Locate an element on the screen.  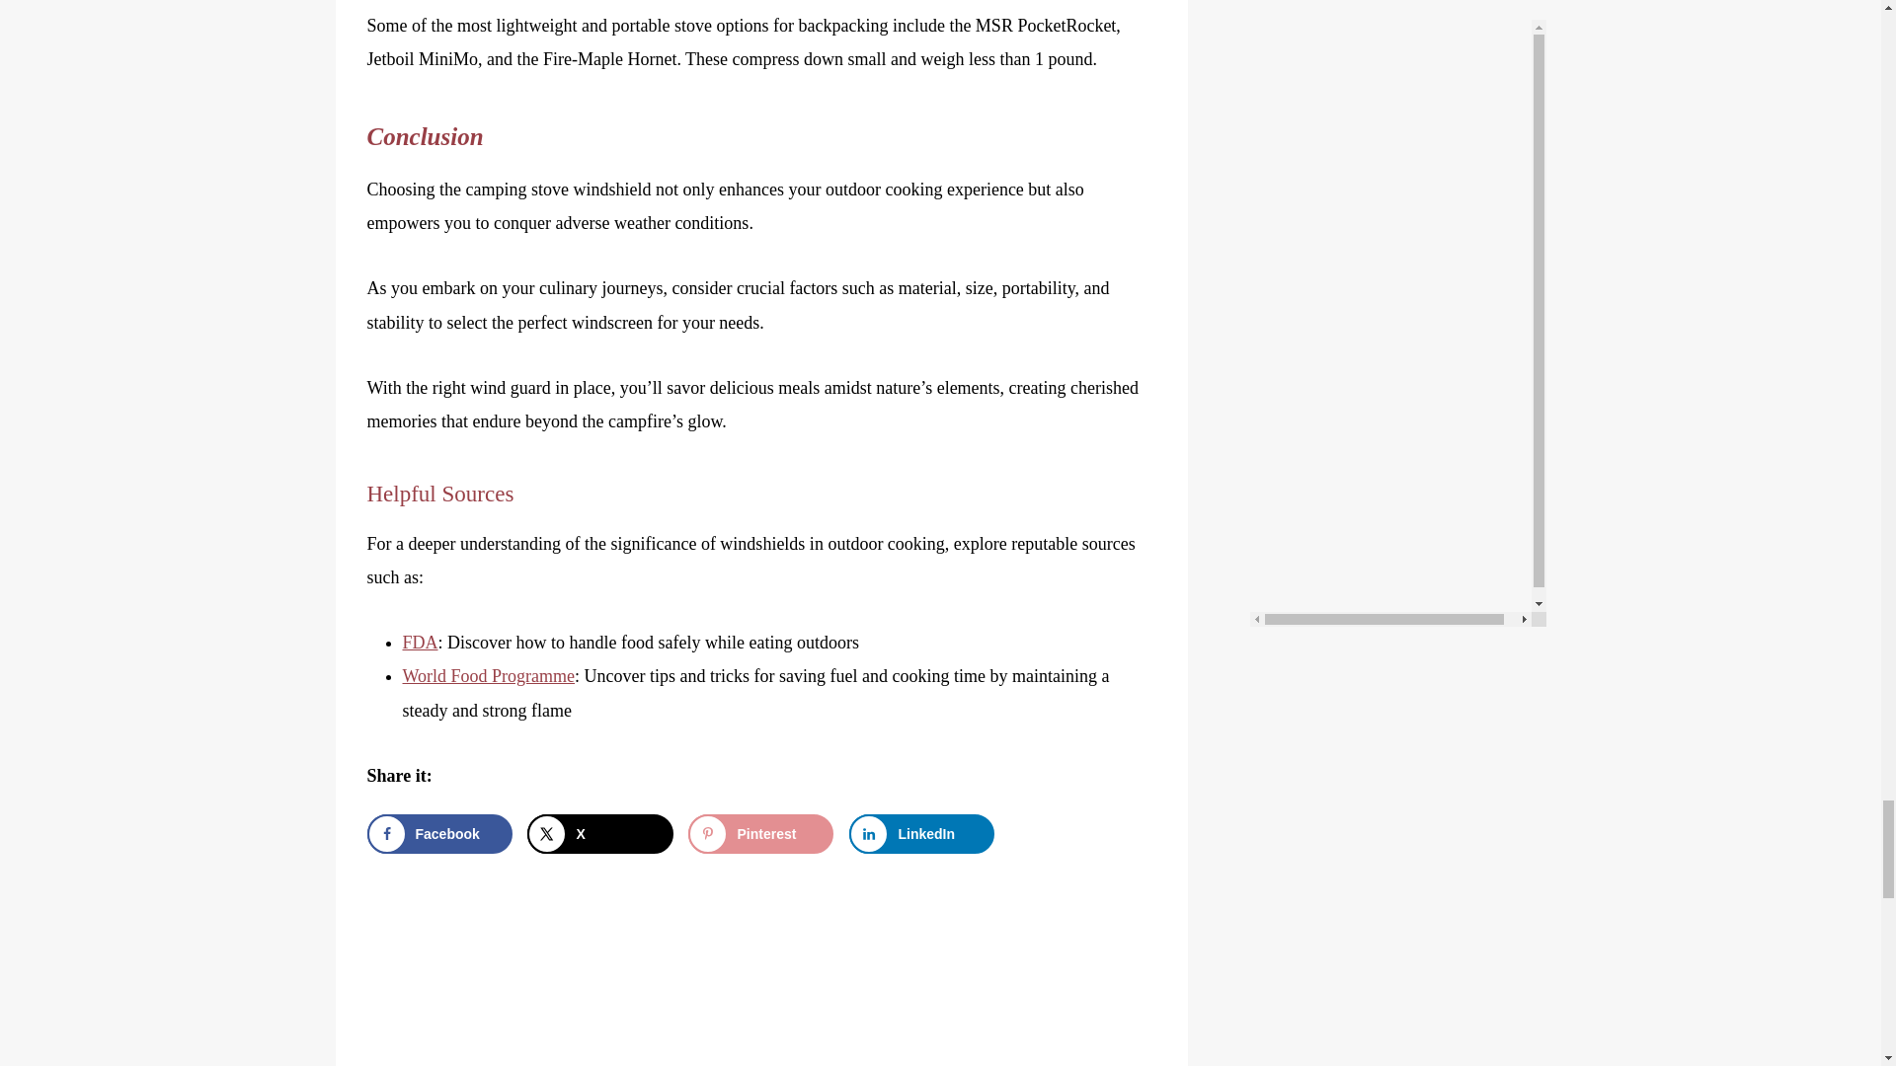
Save to Pinterest is located at coordinates (760, 834).